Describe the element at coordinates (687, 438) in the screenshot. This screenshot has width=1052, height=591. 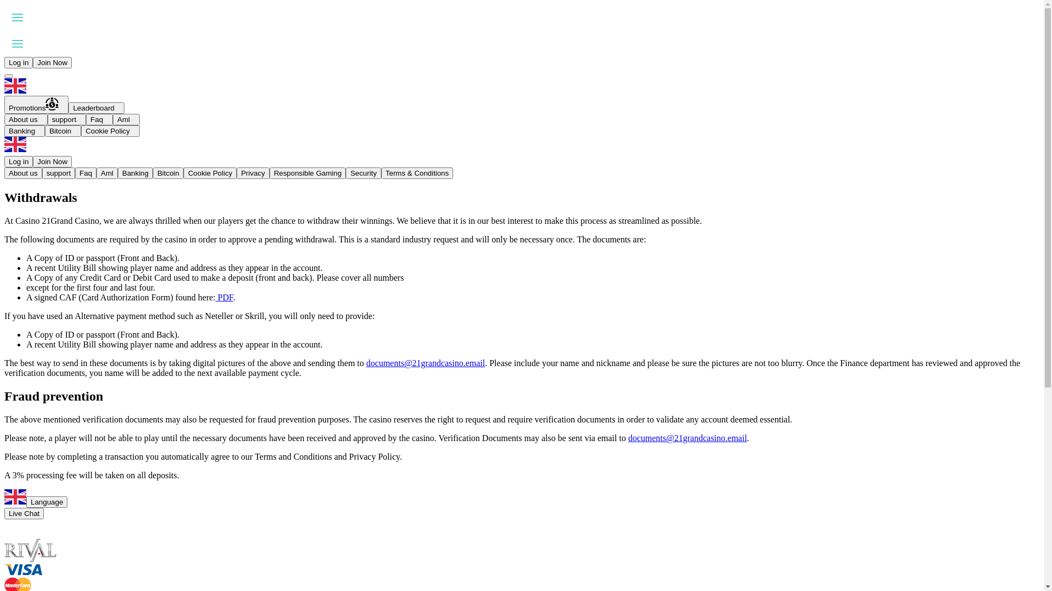
I see `documents@21grandcasino.email` at that location.